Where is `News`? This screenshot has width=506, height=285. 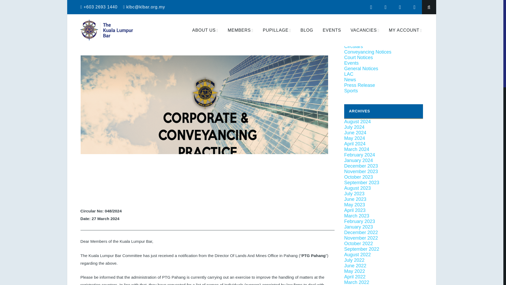 News is located at coordinates (277, 30).